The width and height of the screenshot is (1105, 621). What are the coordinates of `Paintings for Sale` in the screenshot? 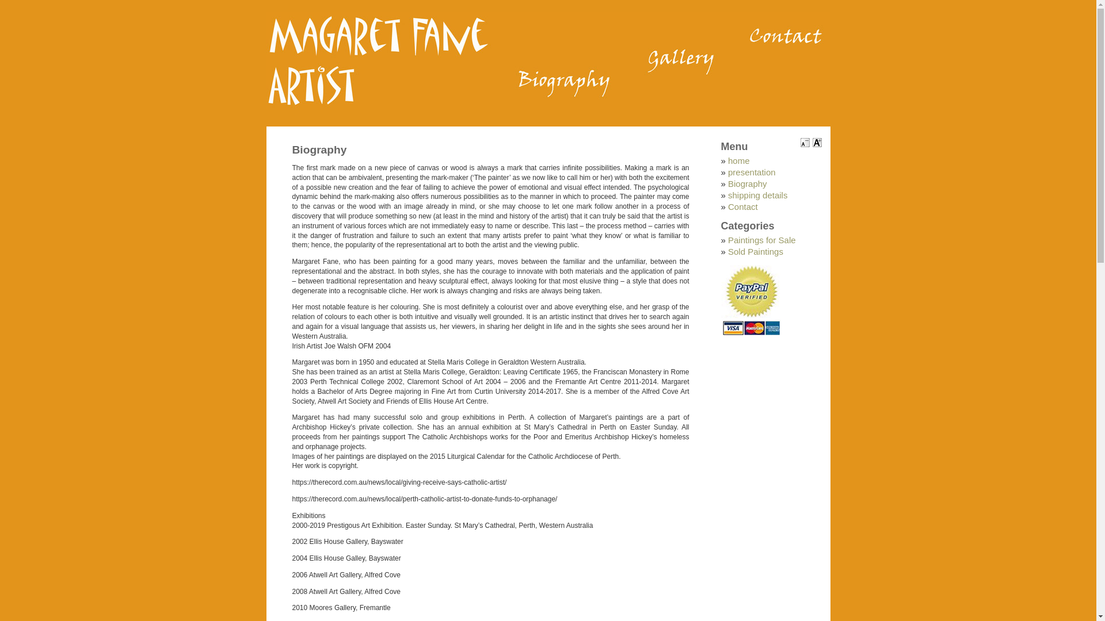 It's located at (762, 240).